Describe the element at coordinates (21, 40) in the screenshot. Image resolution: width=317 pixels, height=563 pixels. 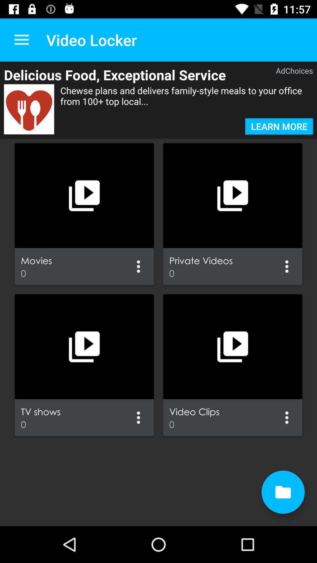
I see `press the app to the left of the video locker item` at that location.